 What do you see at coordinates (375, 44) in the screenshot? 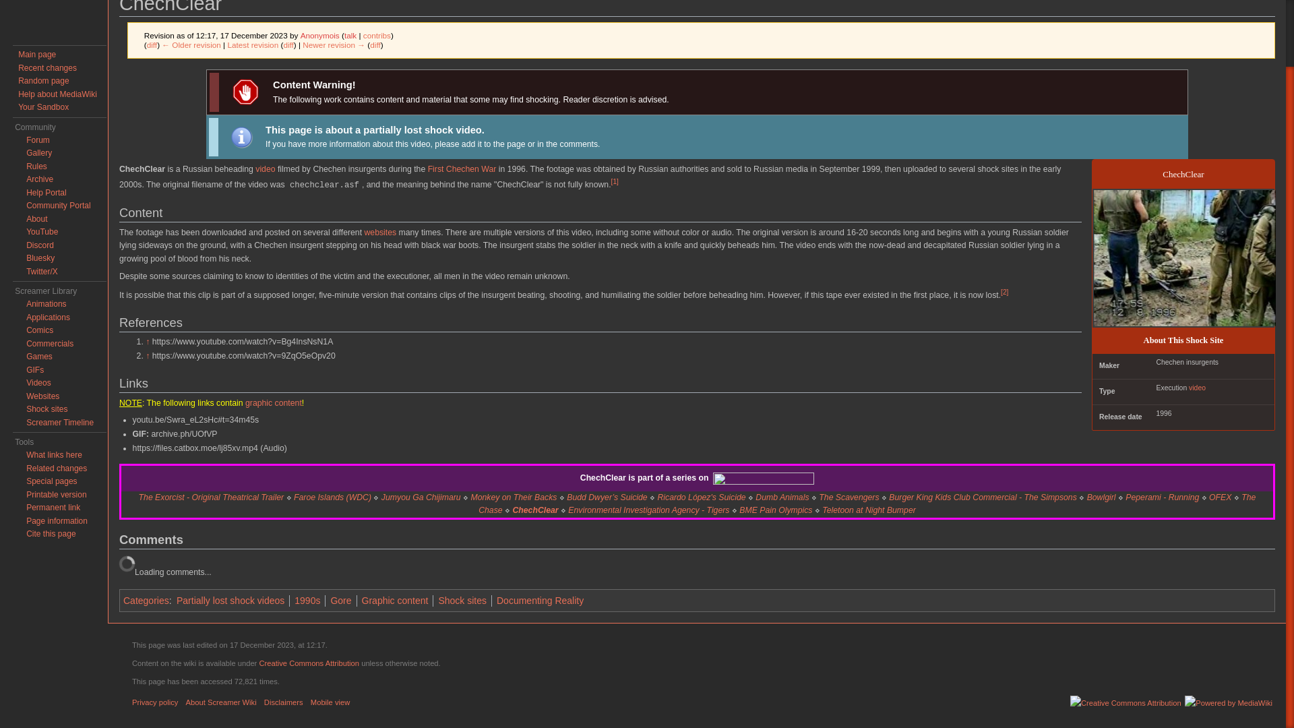
I see `ChechClear` at bounding box center [375, 44].